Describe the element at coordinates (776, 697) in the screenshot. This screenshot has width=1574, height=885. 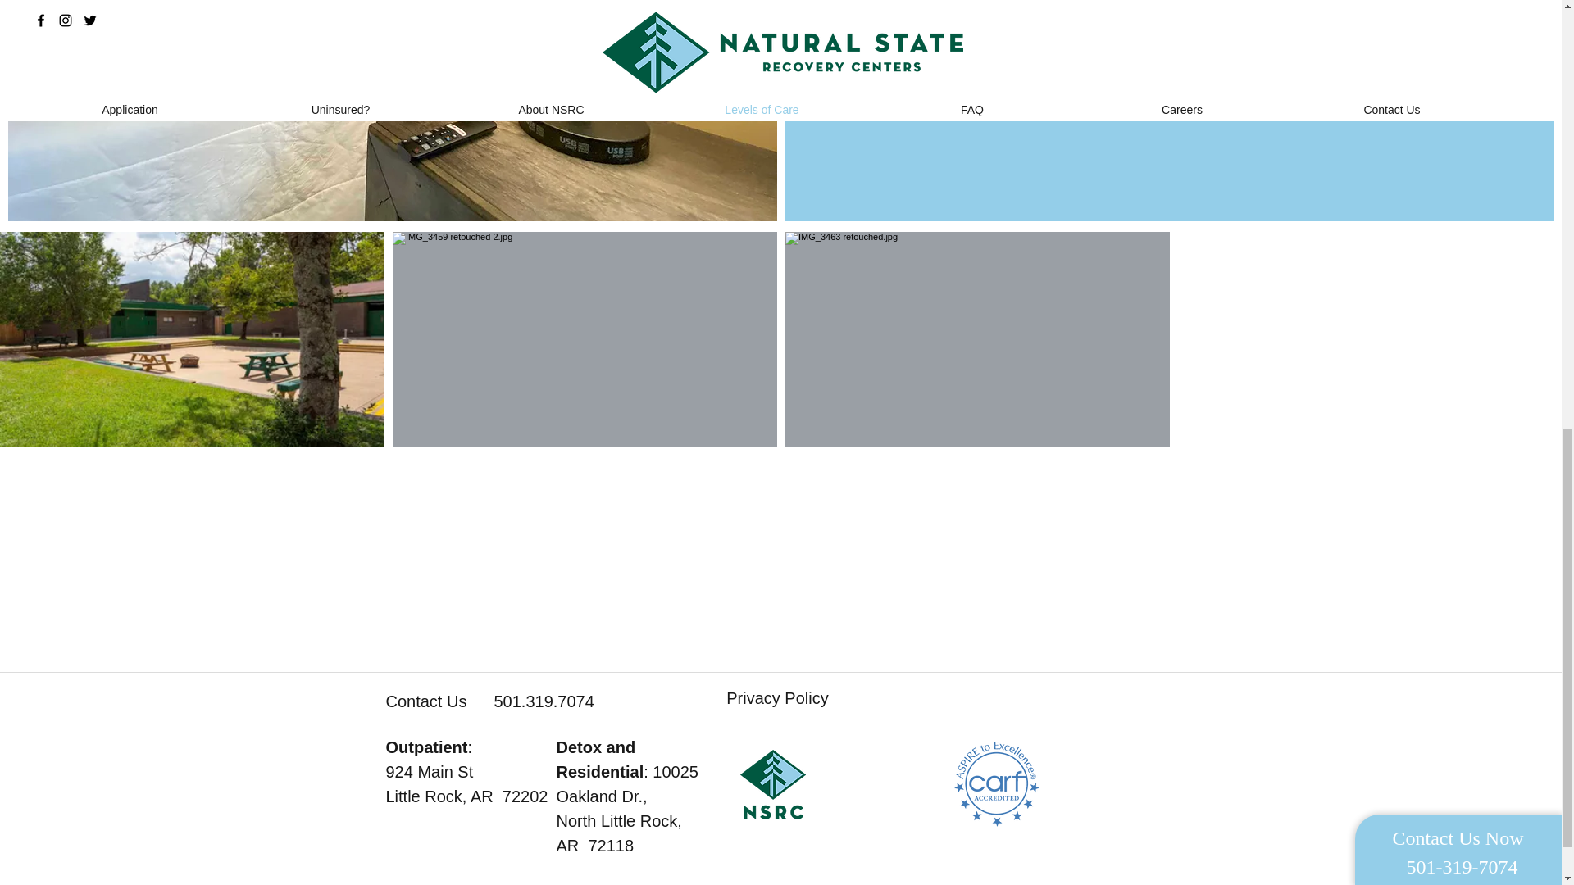
I see `Privacy Policy` at that location.